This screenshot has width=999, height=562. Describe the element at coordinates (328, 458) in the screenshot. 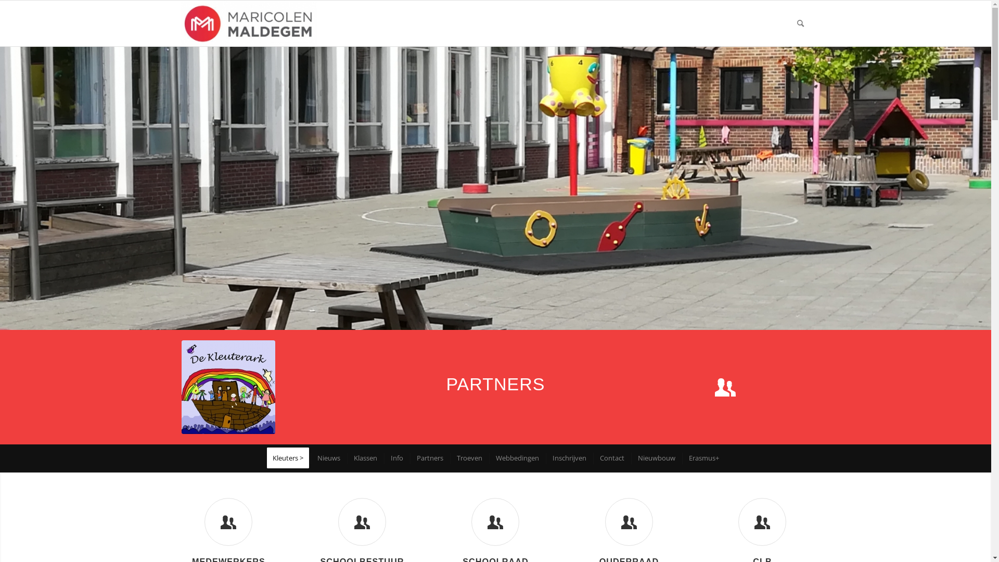

I see `Nieuws` at that location.